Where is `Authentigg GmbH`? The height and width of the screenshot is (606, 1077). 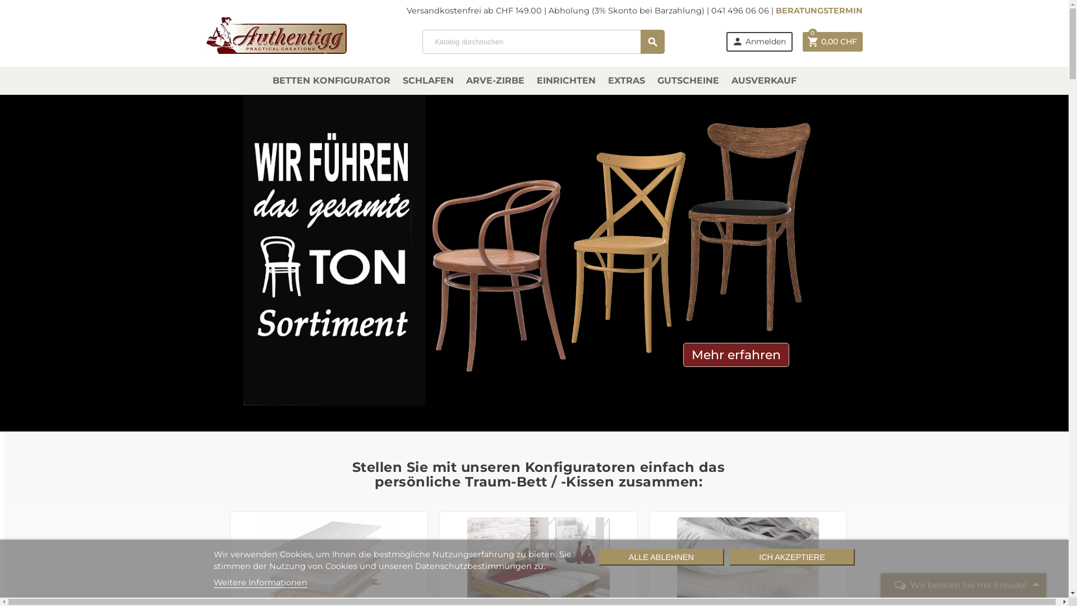 Authentigg GmbH is located at coordinates (277, 33).